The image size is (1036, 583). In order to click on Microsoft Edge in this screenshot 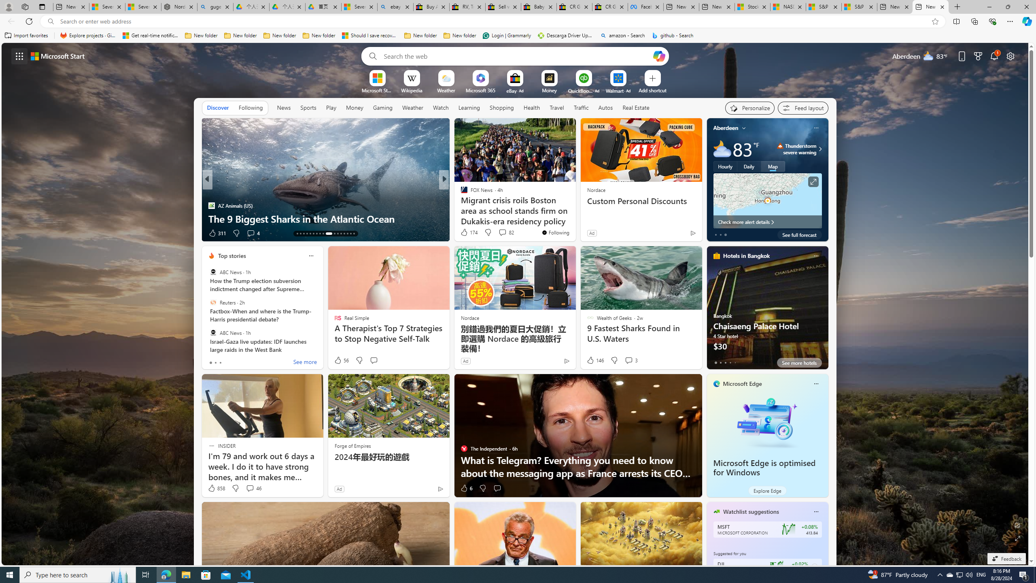, I will do `click(743, 384)`.